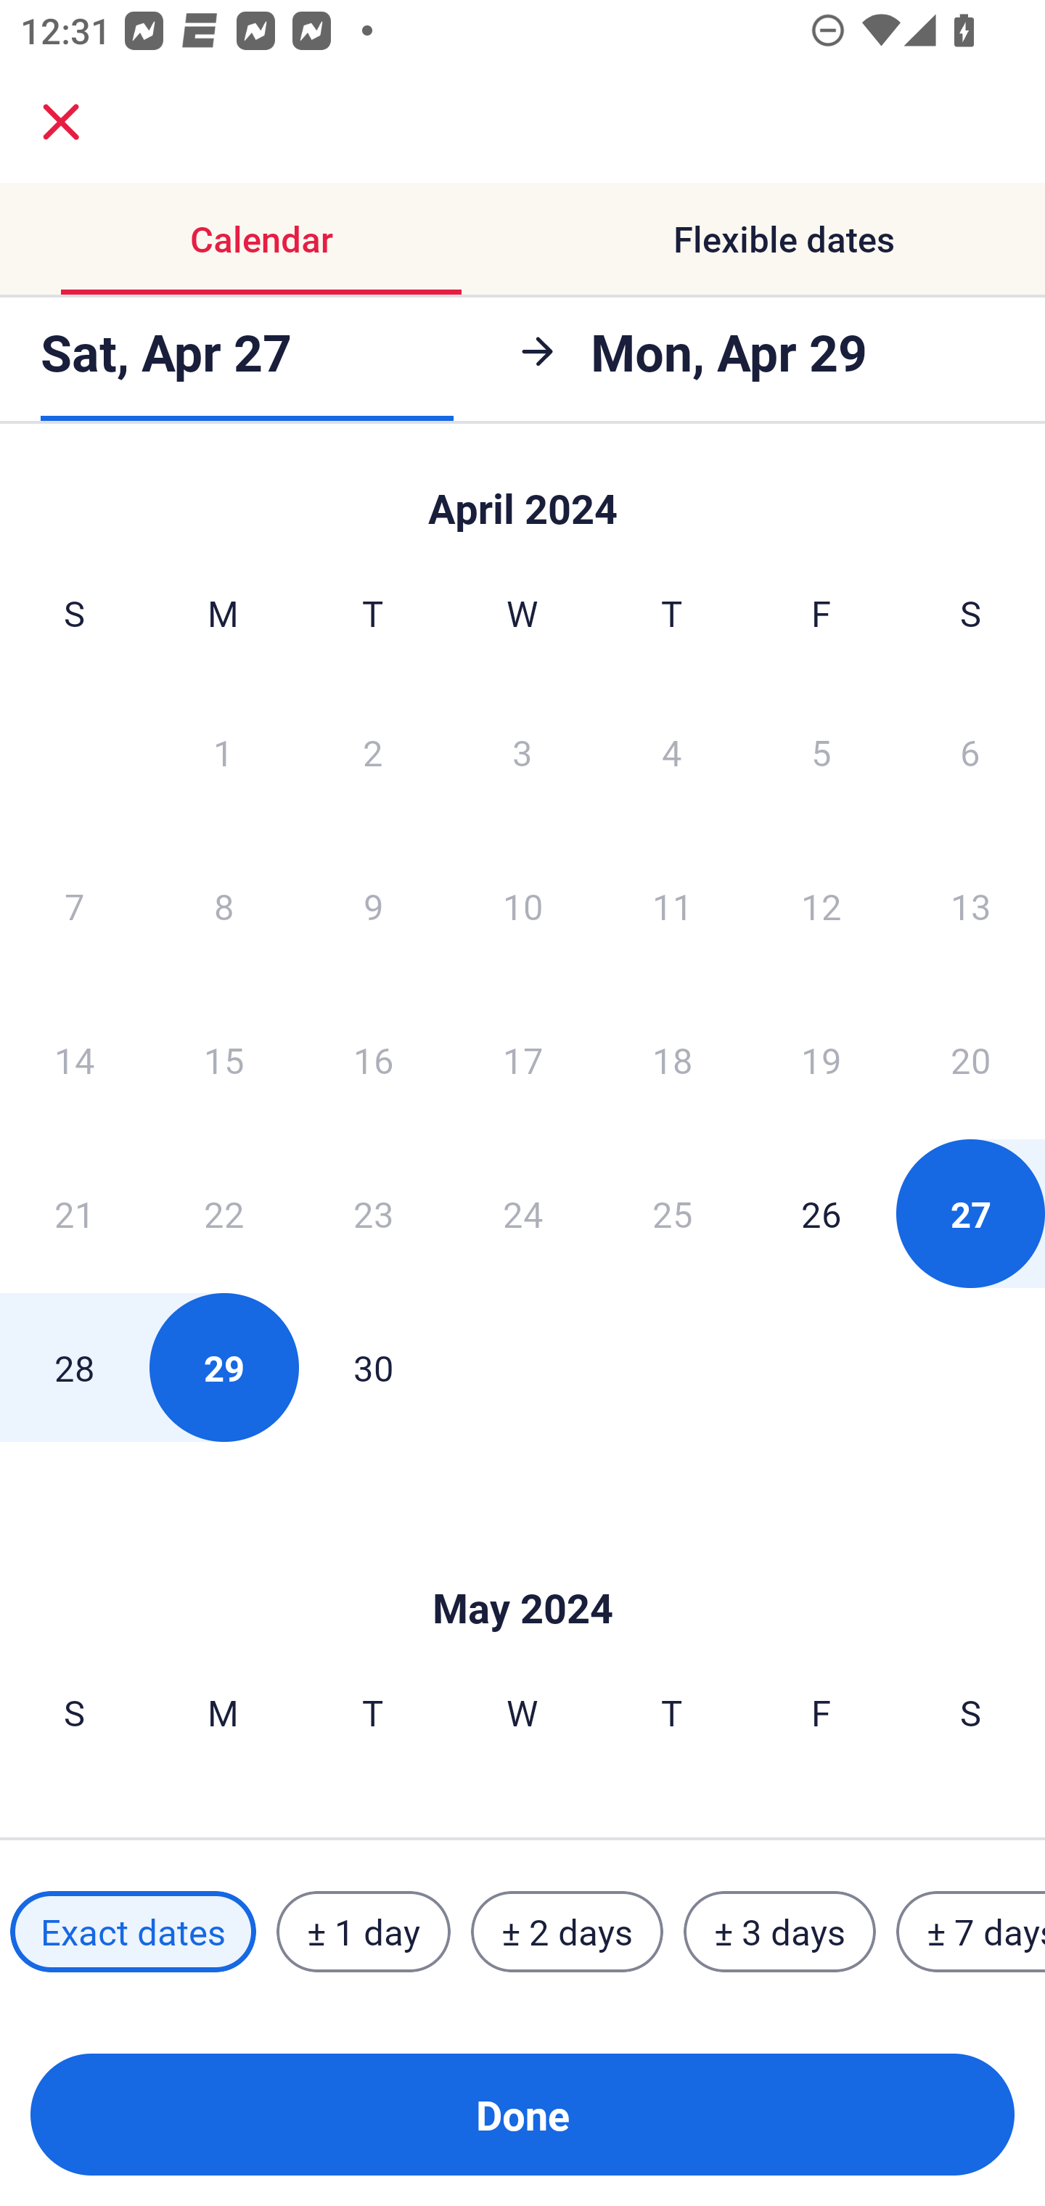  What do you see at coordinates (522, 1059) in the screenshot?
I see `17 Wednesday, April 17, 2024` at bounding box center [522, 1059].